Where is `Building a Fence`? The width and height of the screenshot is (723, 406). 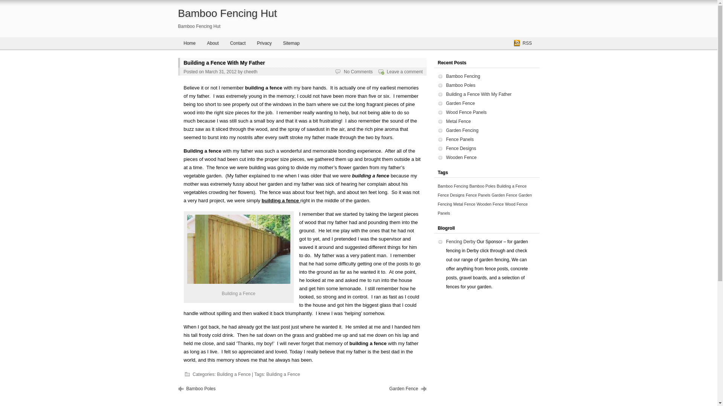 Building a Fence is located at coordinates (233, 374).